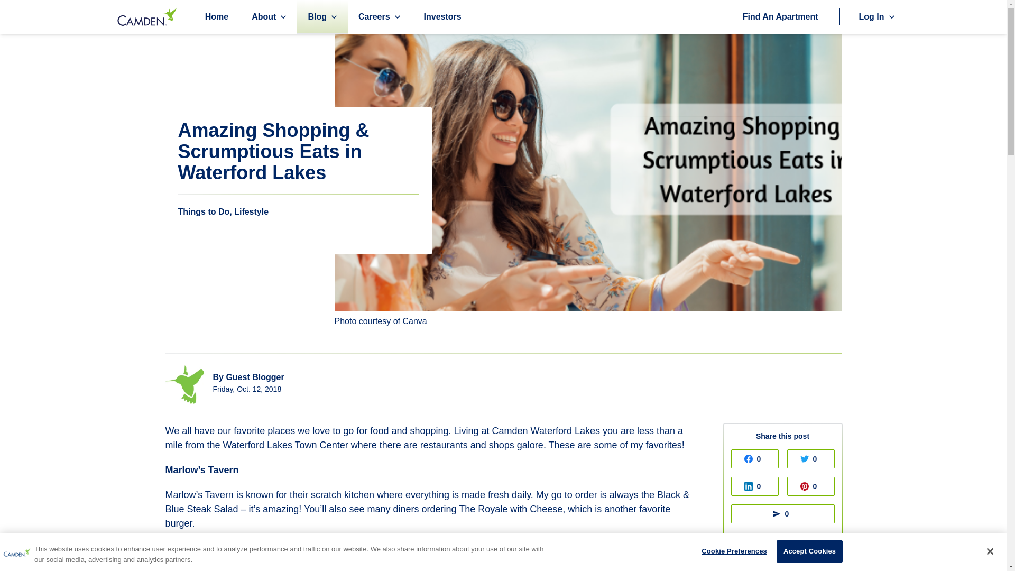  What do you see at coordinates (810, 458) in the screenshot?
I see `Tweet` at bounding box center [810, 458].